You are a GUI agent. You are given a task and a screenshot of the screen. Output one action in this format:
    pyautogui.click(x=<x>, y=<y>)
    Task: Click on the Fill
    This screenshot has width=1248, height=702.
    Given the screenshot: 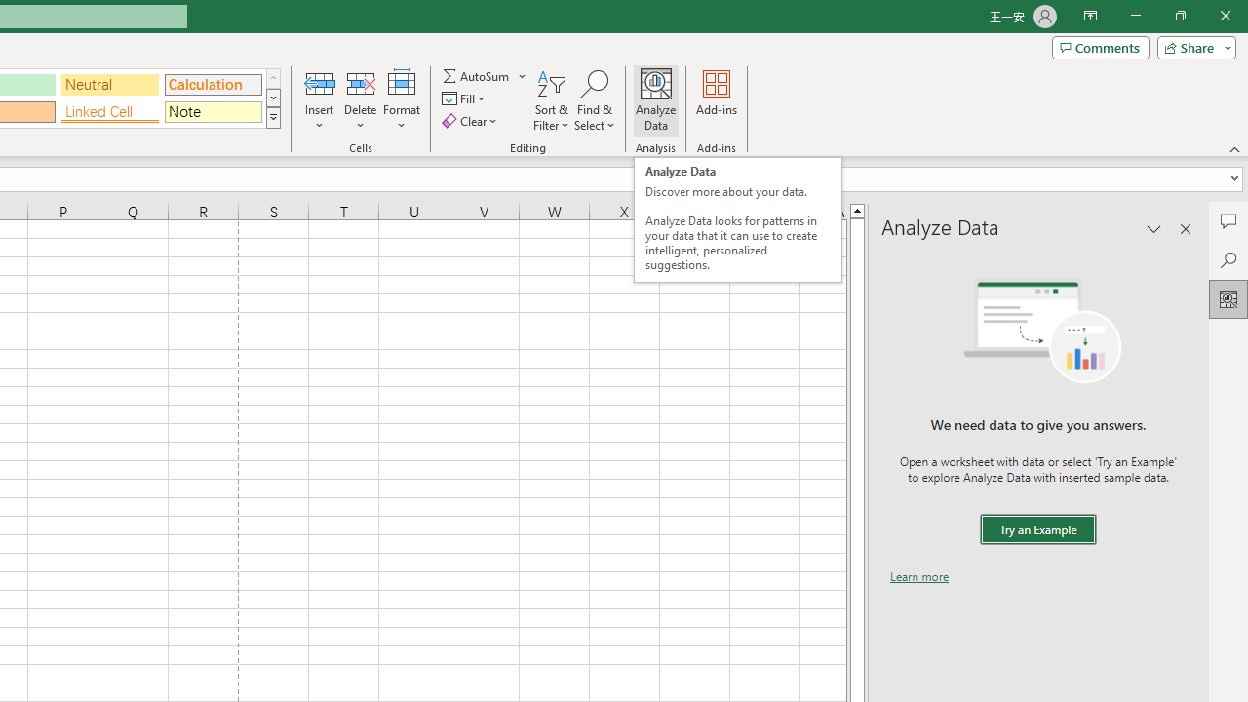 What is the action you would take?
    pyautogui.click(x=466, y=99)
    